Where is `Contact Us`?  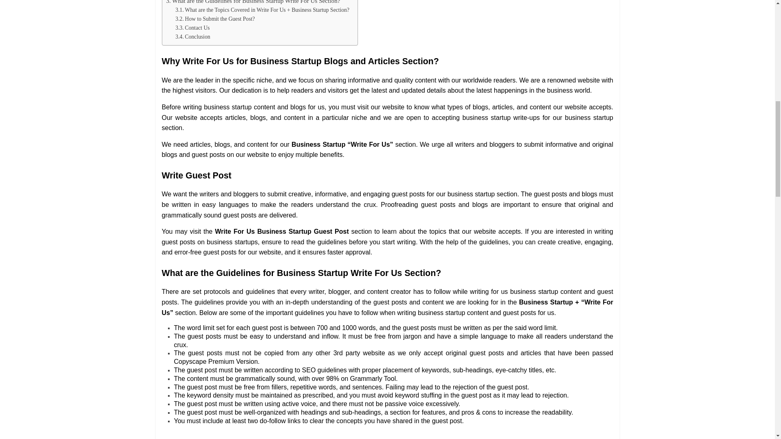 Contact Us is located at coordinates (192, 28).